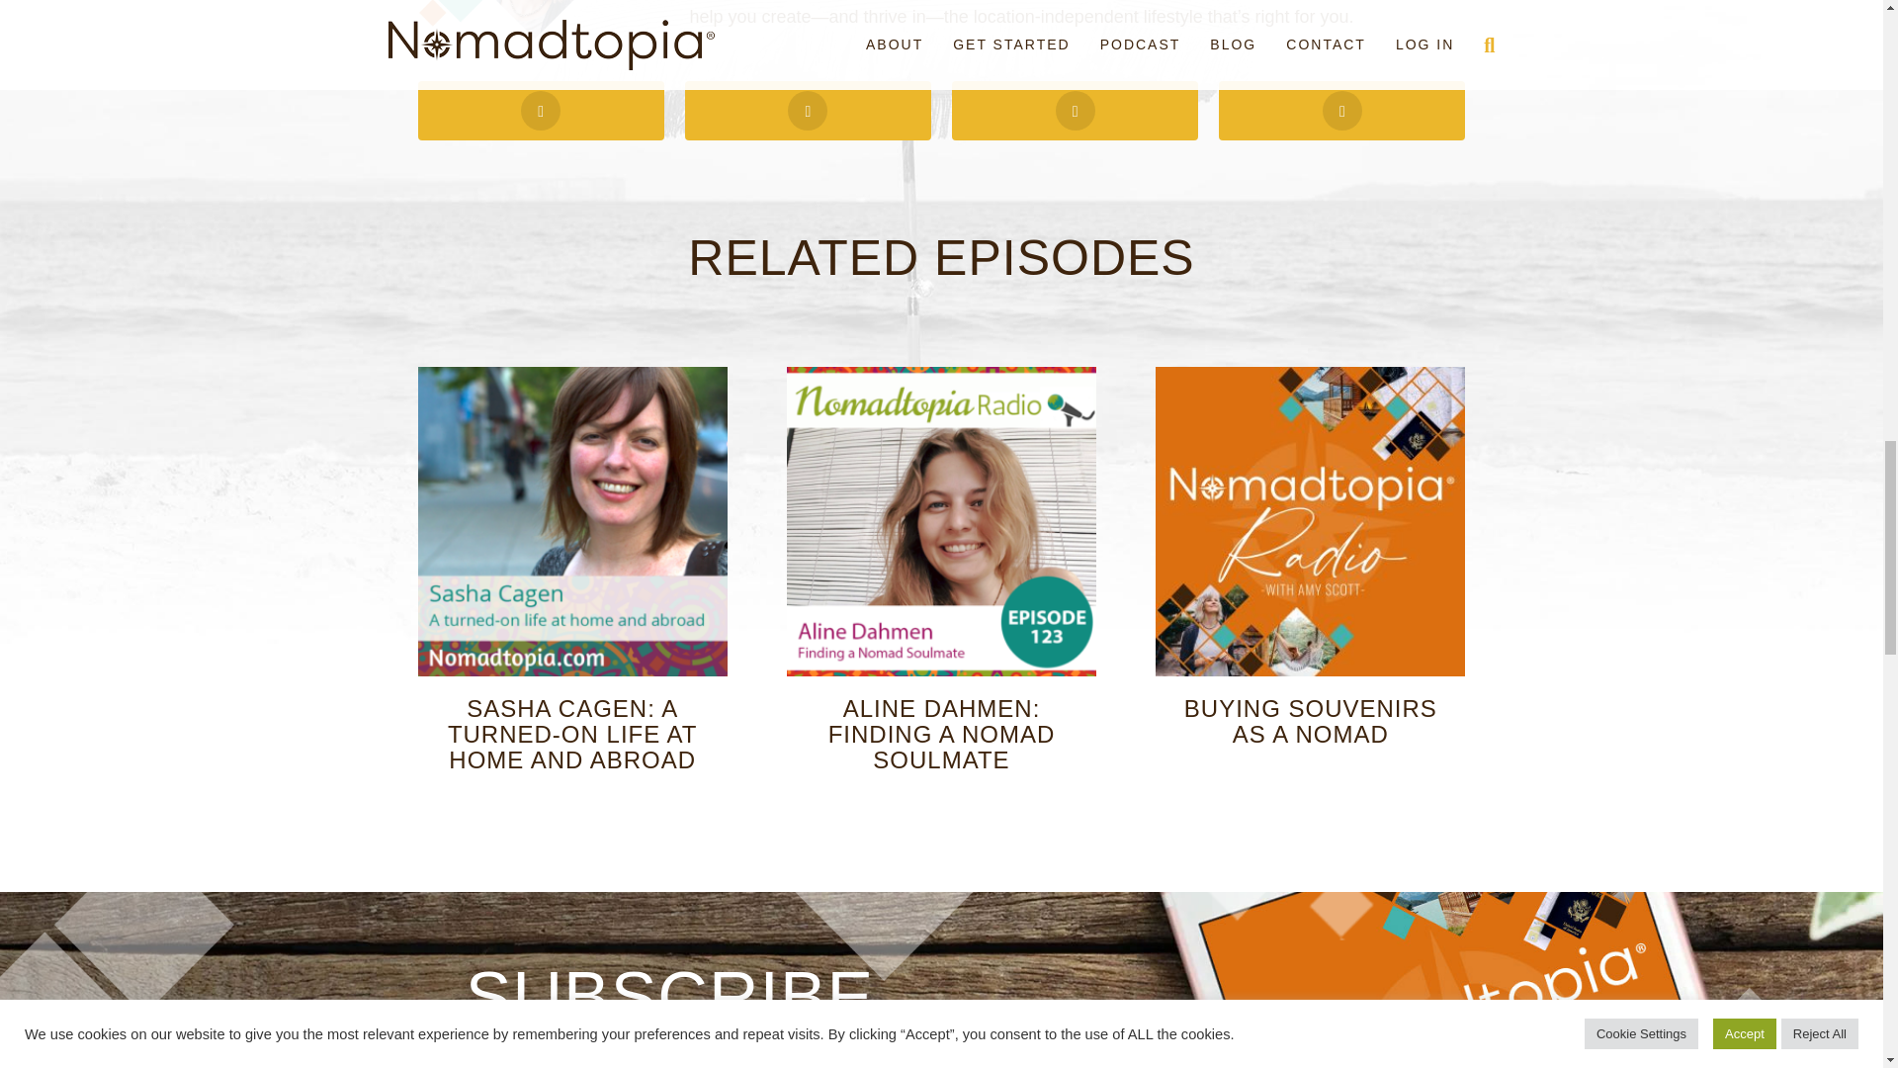  I want to click on SASHA CAGEN: A TURNED-ON LIFE AT HOME AND ABROAD, so click(573, 734).